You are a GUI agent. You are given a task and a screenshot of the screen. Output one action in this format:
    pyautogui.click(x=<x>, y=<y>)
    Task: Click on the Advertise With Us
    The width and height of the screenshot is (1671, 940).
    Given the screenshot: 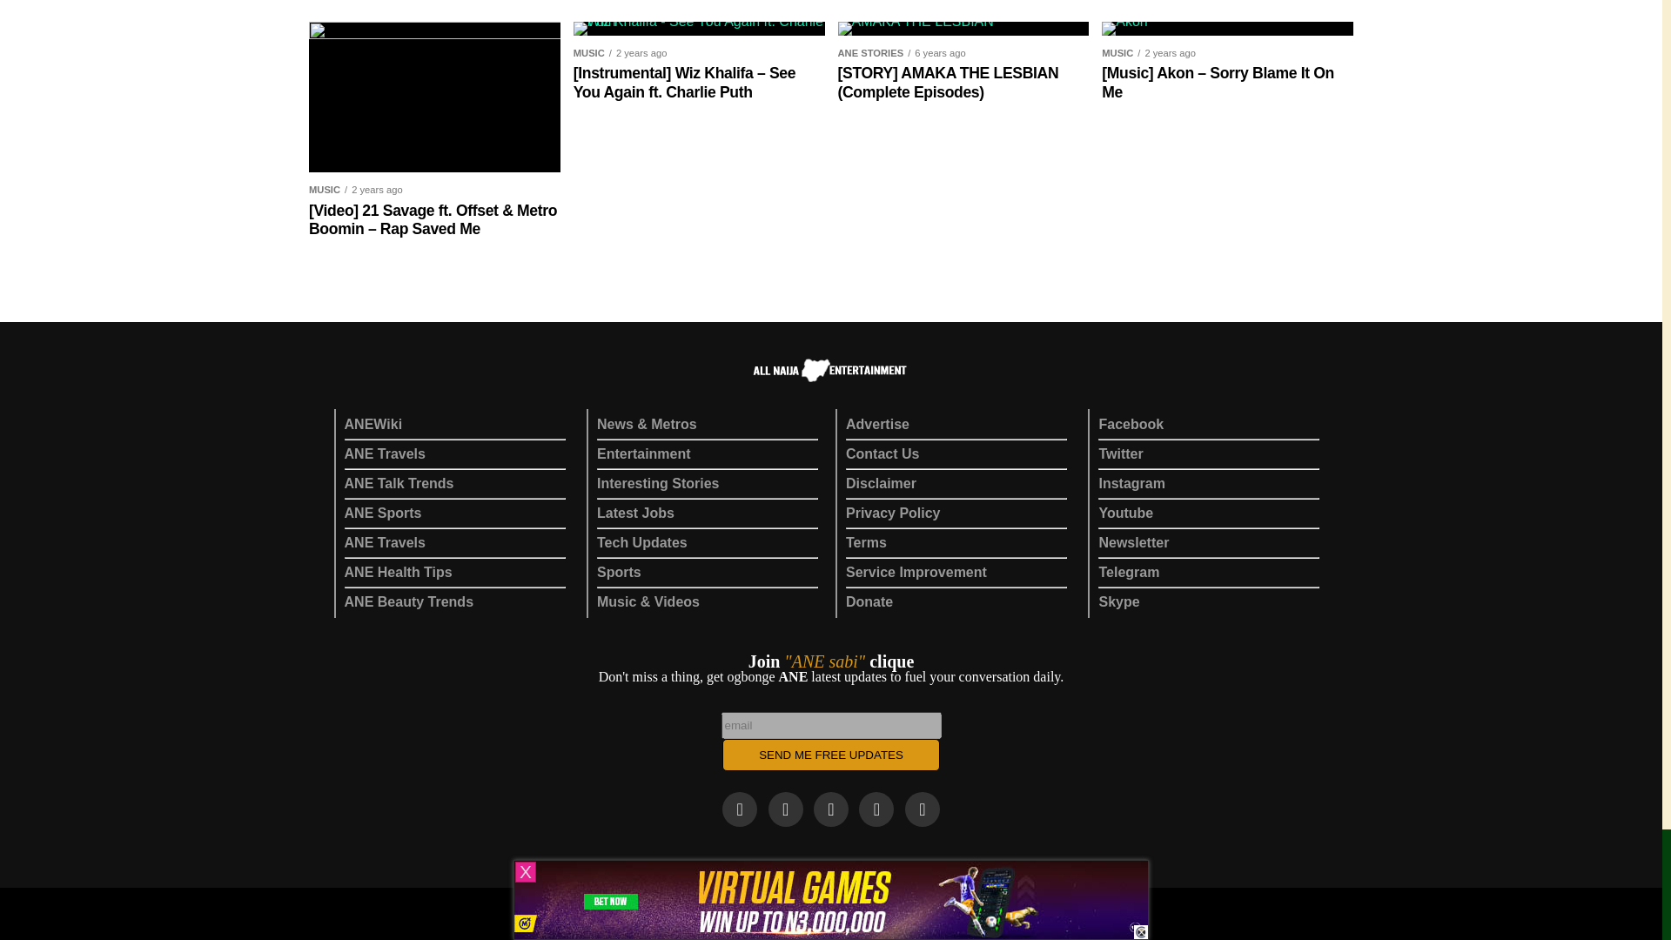 What is the action you would take?
    pyautogui.click(x=877, y=424)
    